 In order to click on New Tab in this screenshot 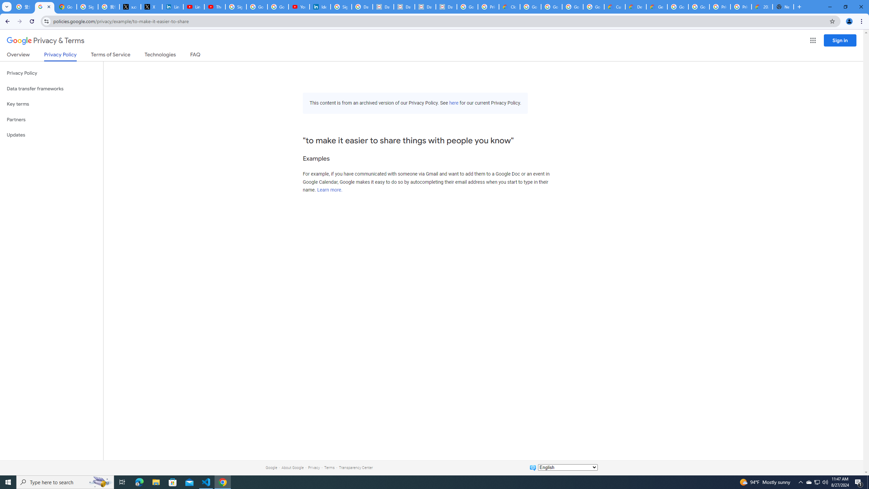, I will do `click(783, 7)`.